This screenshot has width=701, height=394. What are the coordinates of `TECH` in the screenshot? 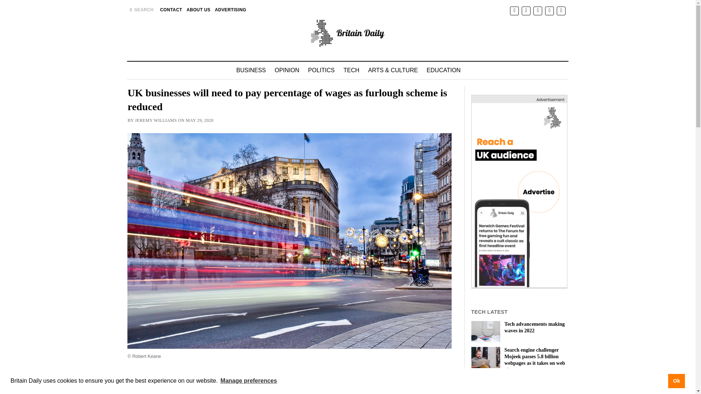 It's located at (351, 70).